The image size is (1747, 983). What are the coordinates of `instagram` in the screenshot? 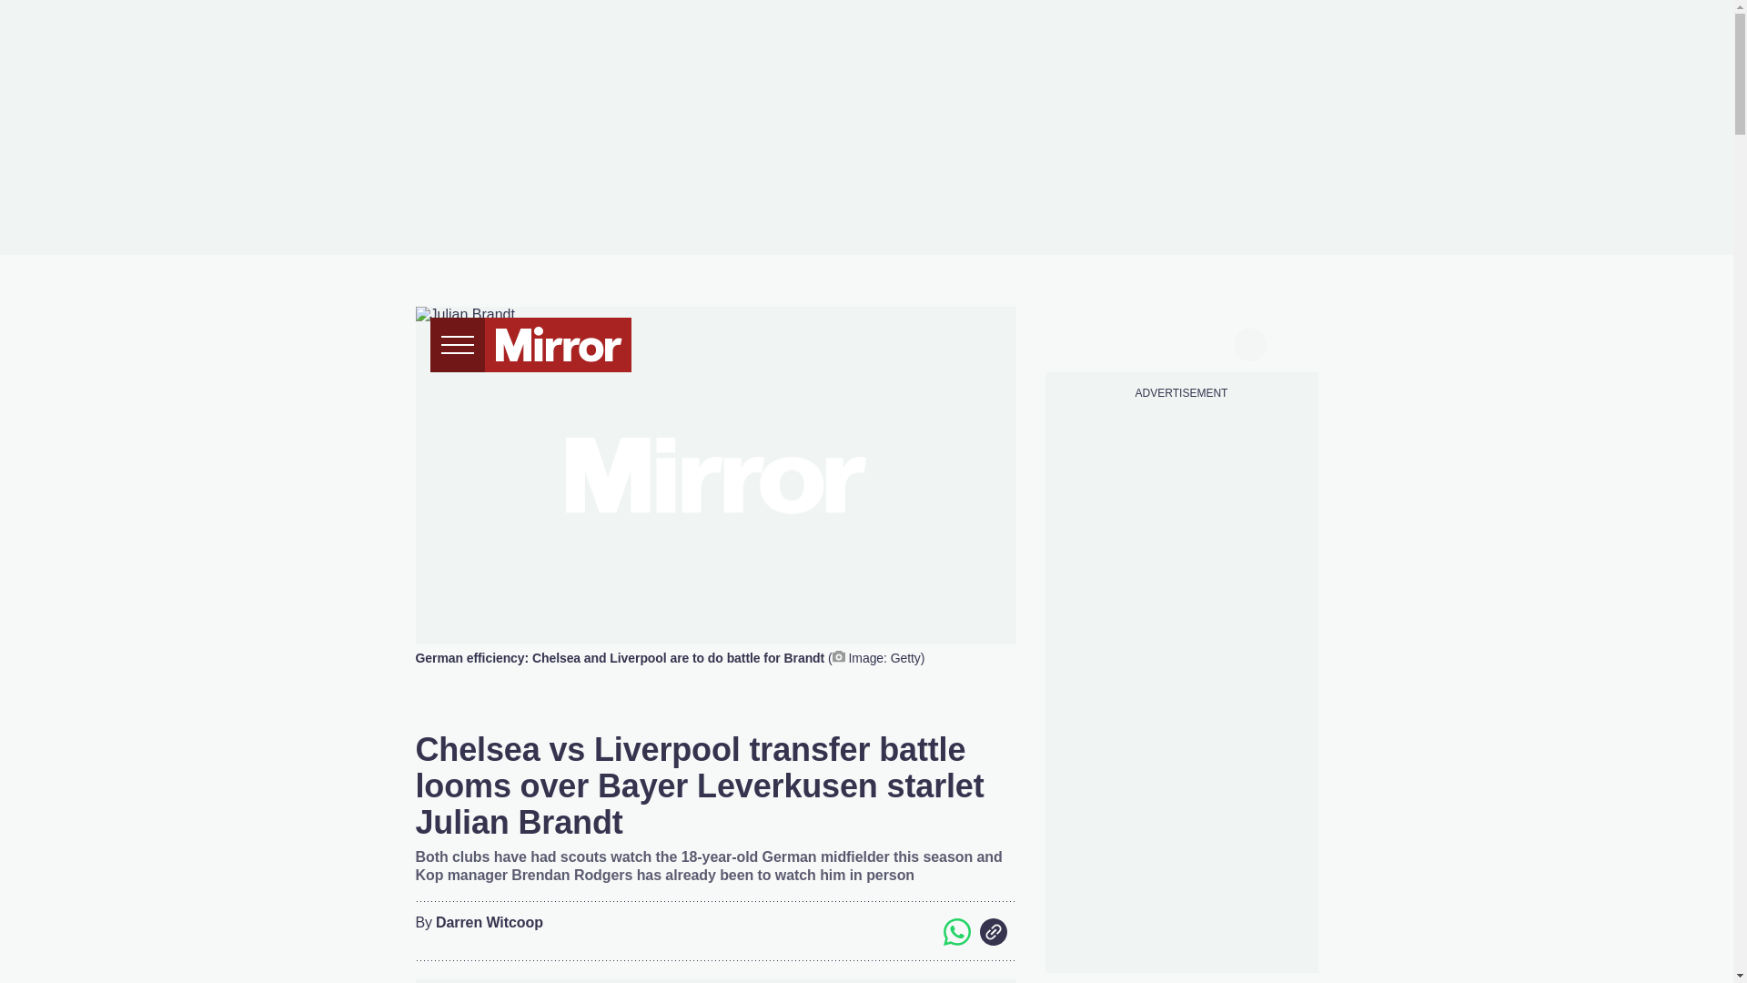 It's located at (1181, 342).